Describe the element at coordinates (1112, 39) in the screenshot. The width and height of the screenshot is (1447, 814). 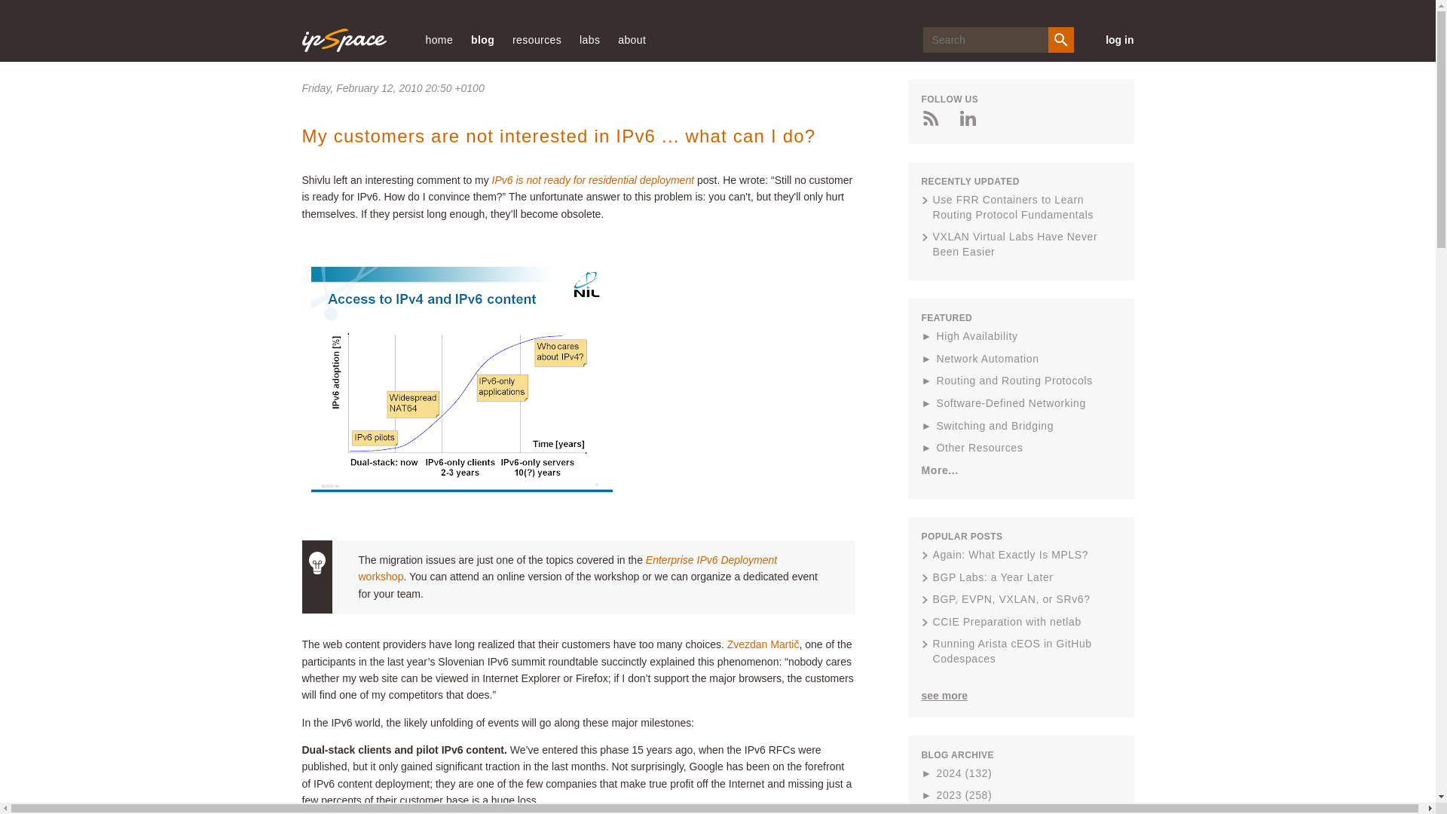
I see `log in` at that location.